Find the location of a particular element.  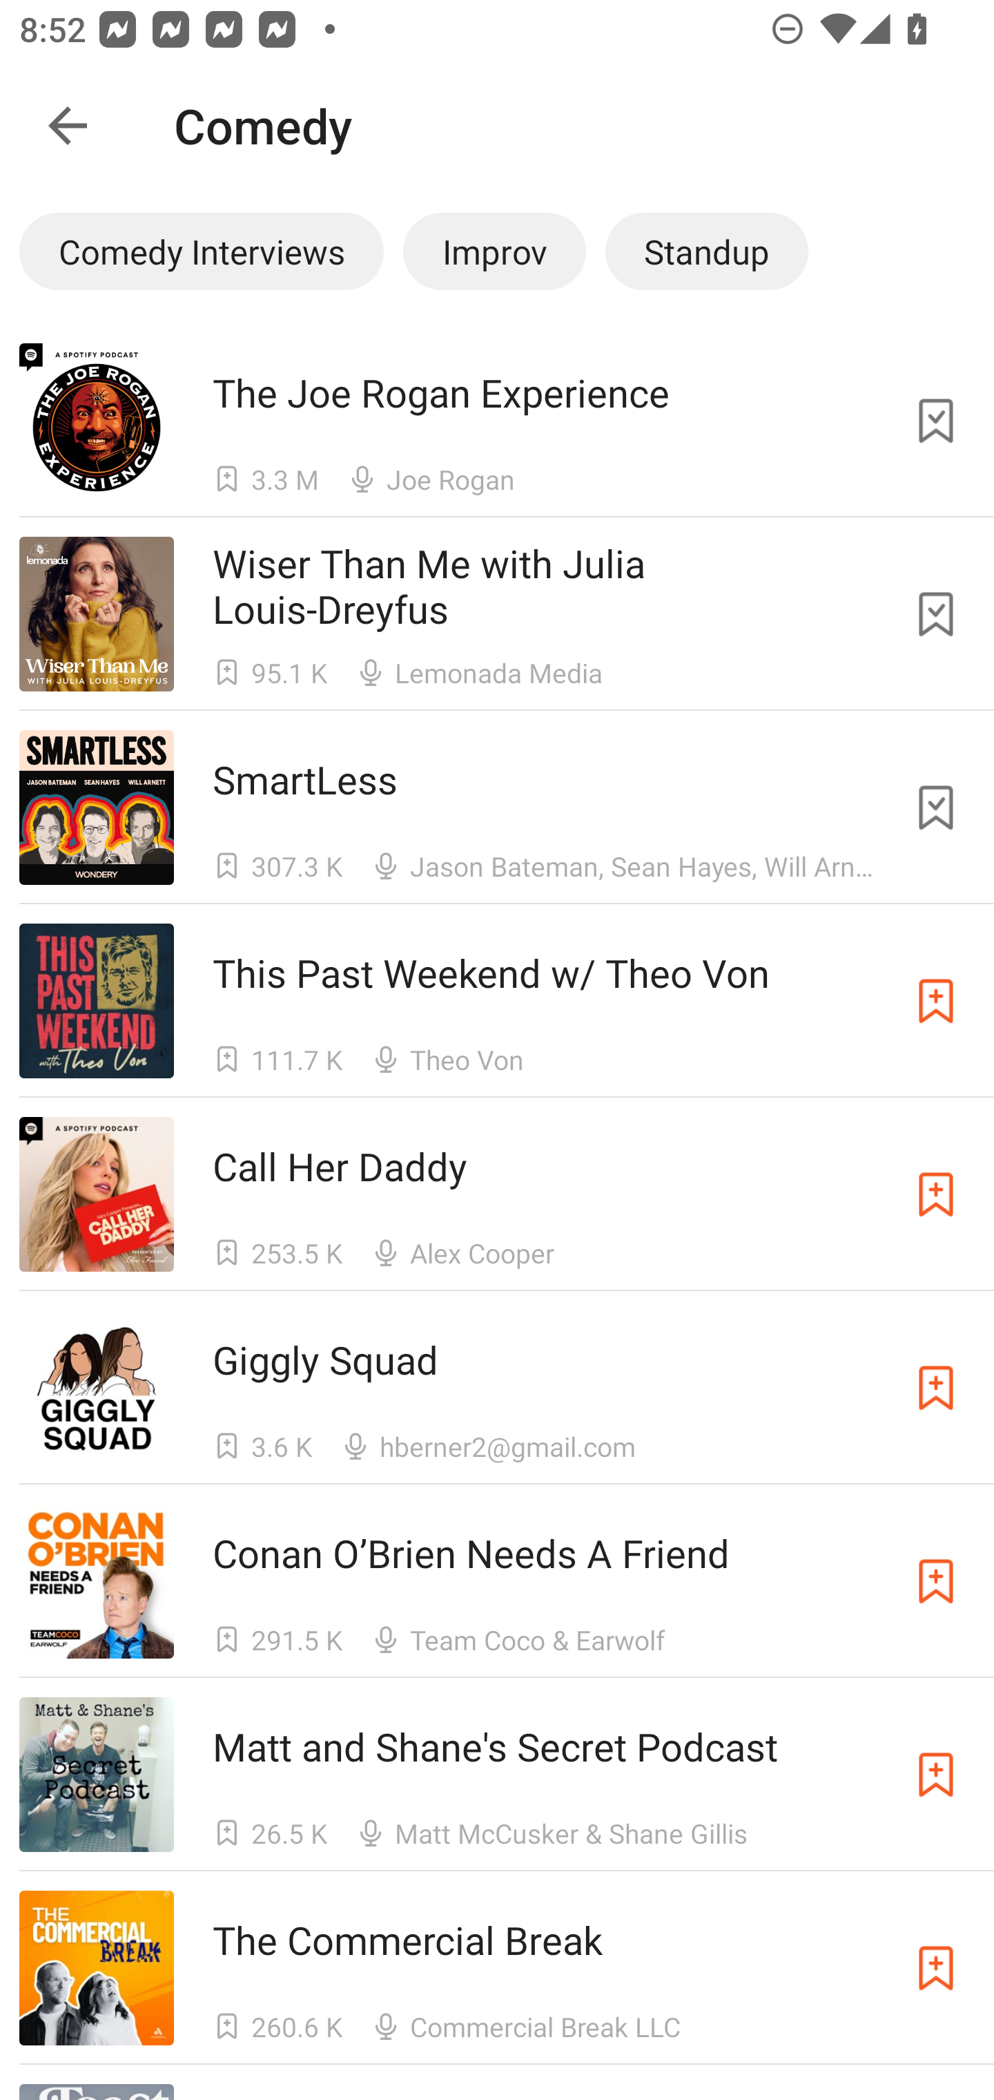

Standup is located at coordinates (706, 251).